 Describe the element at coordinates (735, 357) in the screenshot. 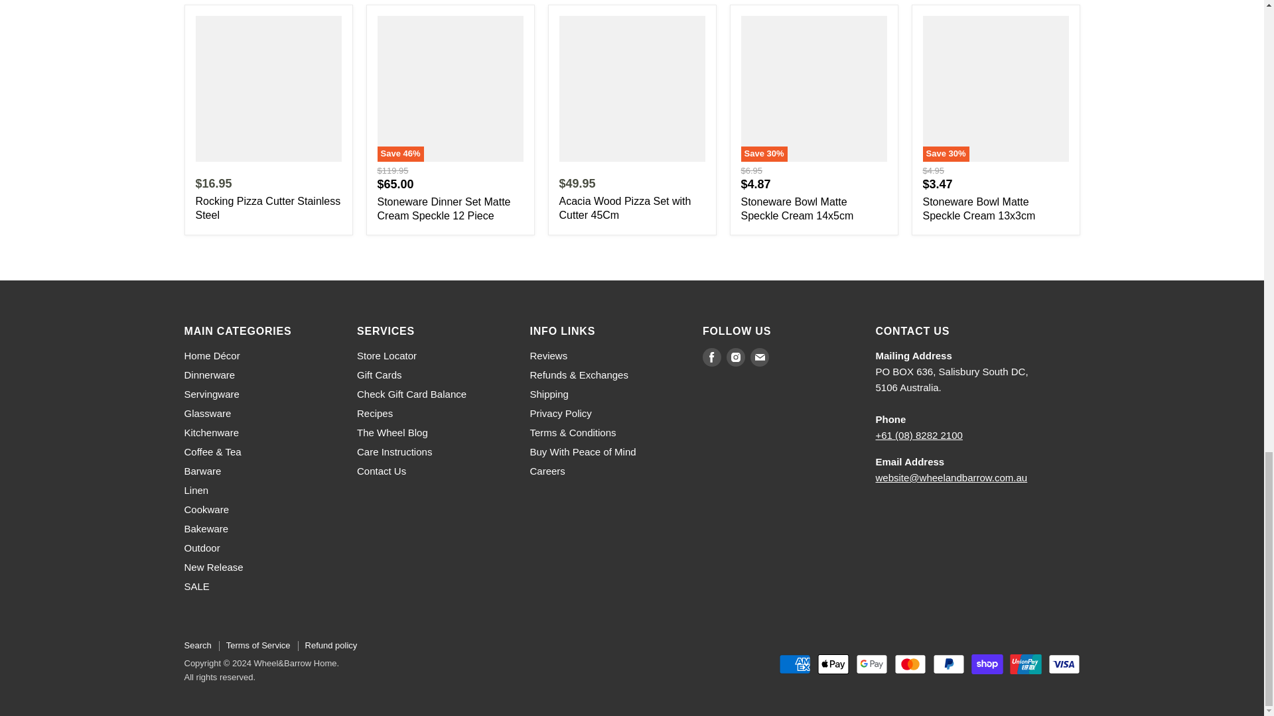

I see `Instagram` at that location.